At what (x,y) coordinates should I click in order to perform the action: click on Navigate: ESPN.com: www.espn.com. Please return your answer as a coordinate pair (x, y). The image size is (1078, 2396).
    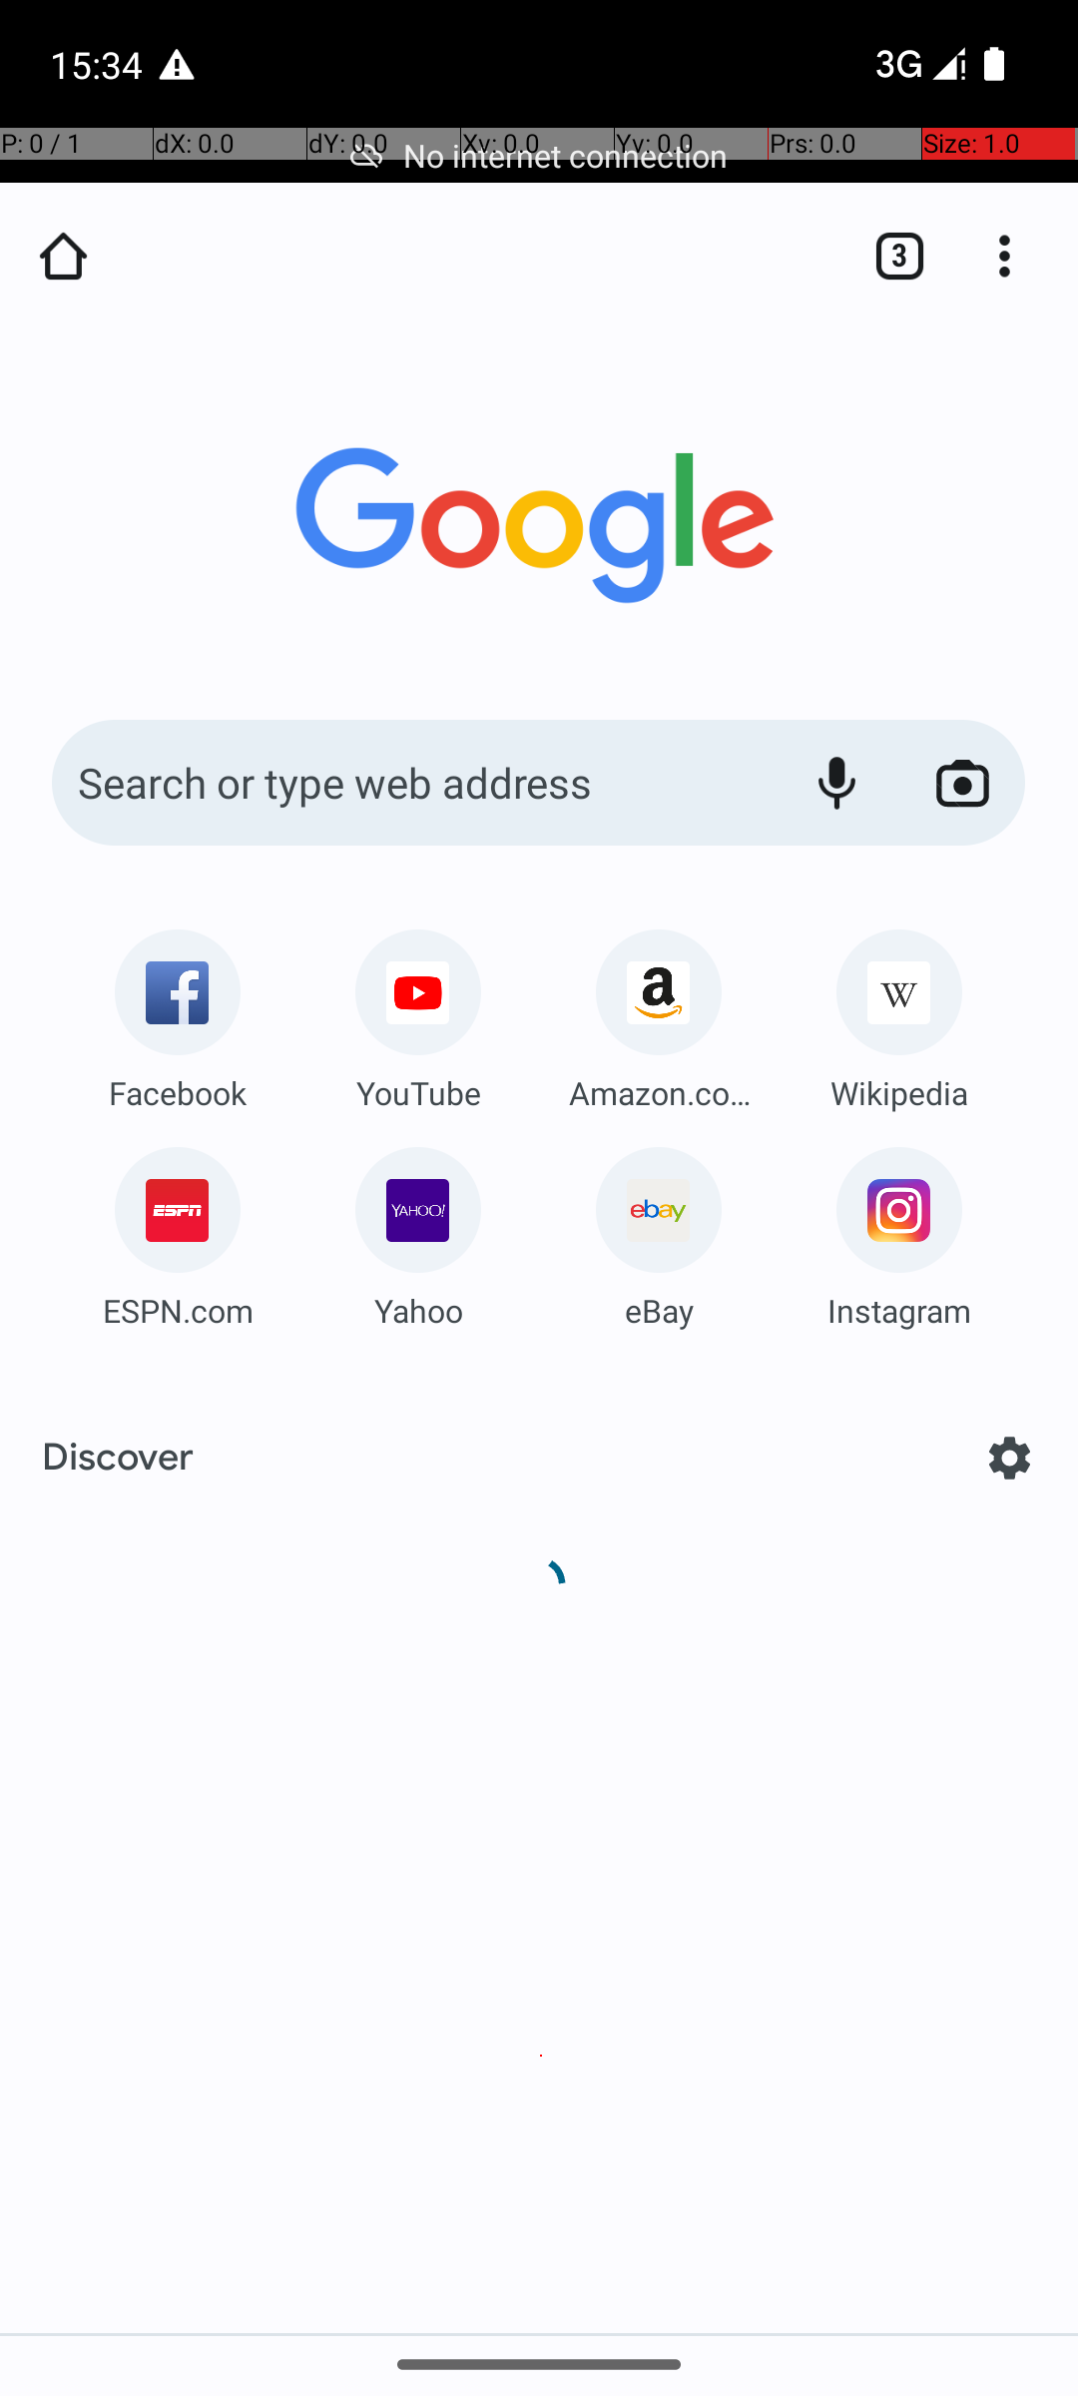
    Looking at the image, I should click on (178, 1230).